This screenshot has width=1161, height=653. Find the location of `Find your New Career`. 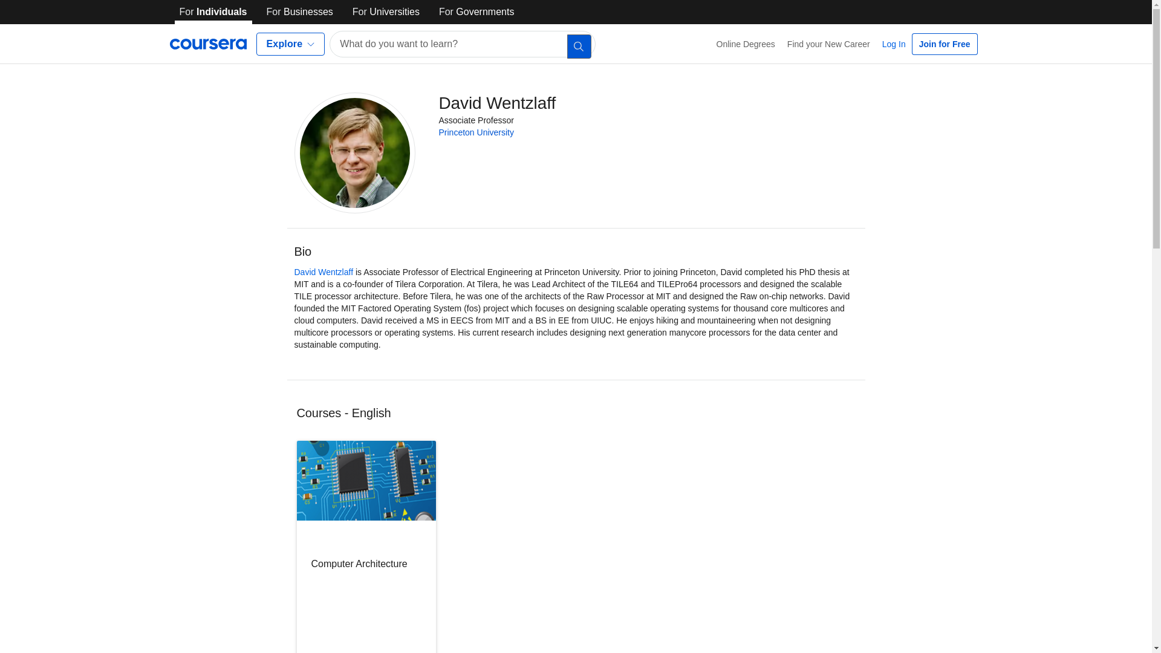

Find your New Career is located at coordinates (828, 44).